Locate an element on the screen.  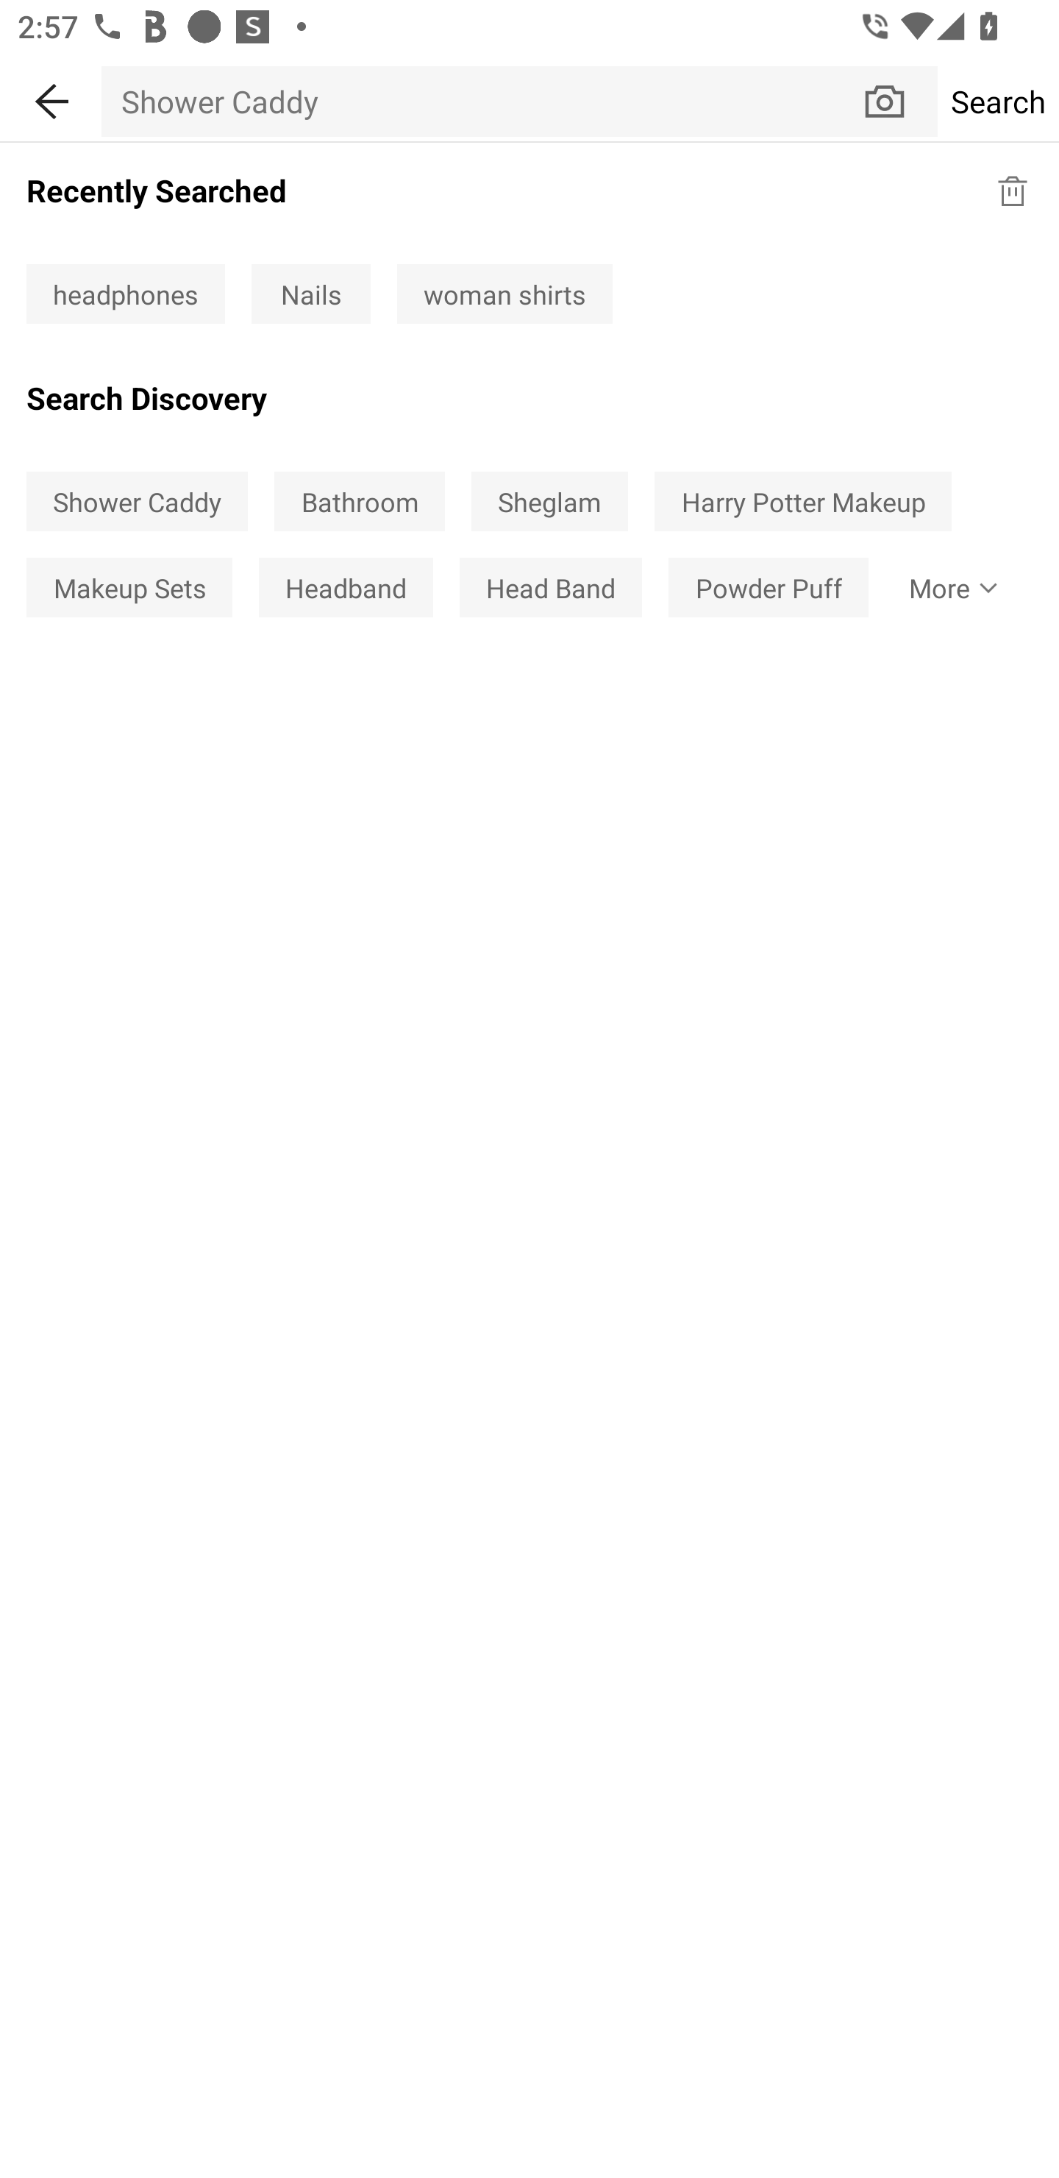
Harry Potter Makeup is located at coordinates (803, 502).